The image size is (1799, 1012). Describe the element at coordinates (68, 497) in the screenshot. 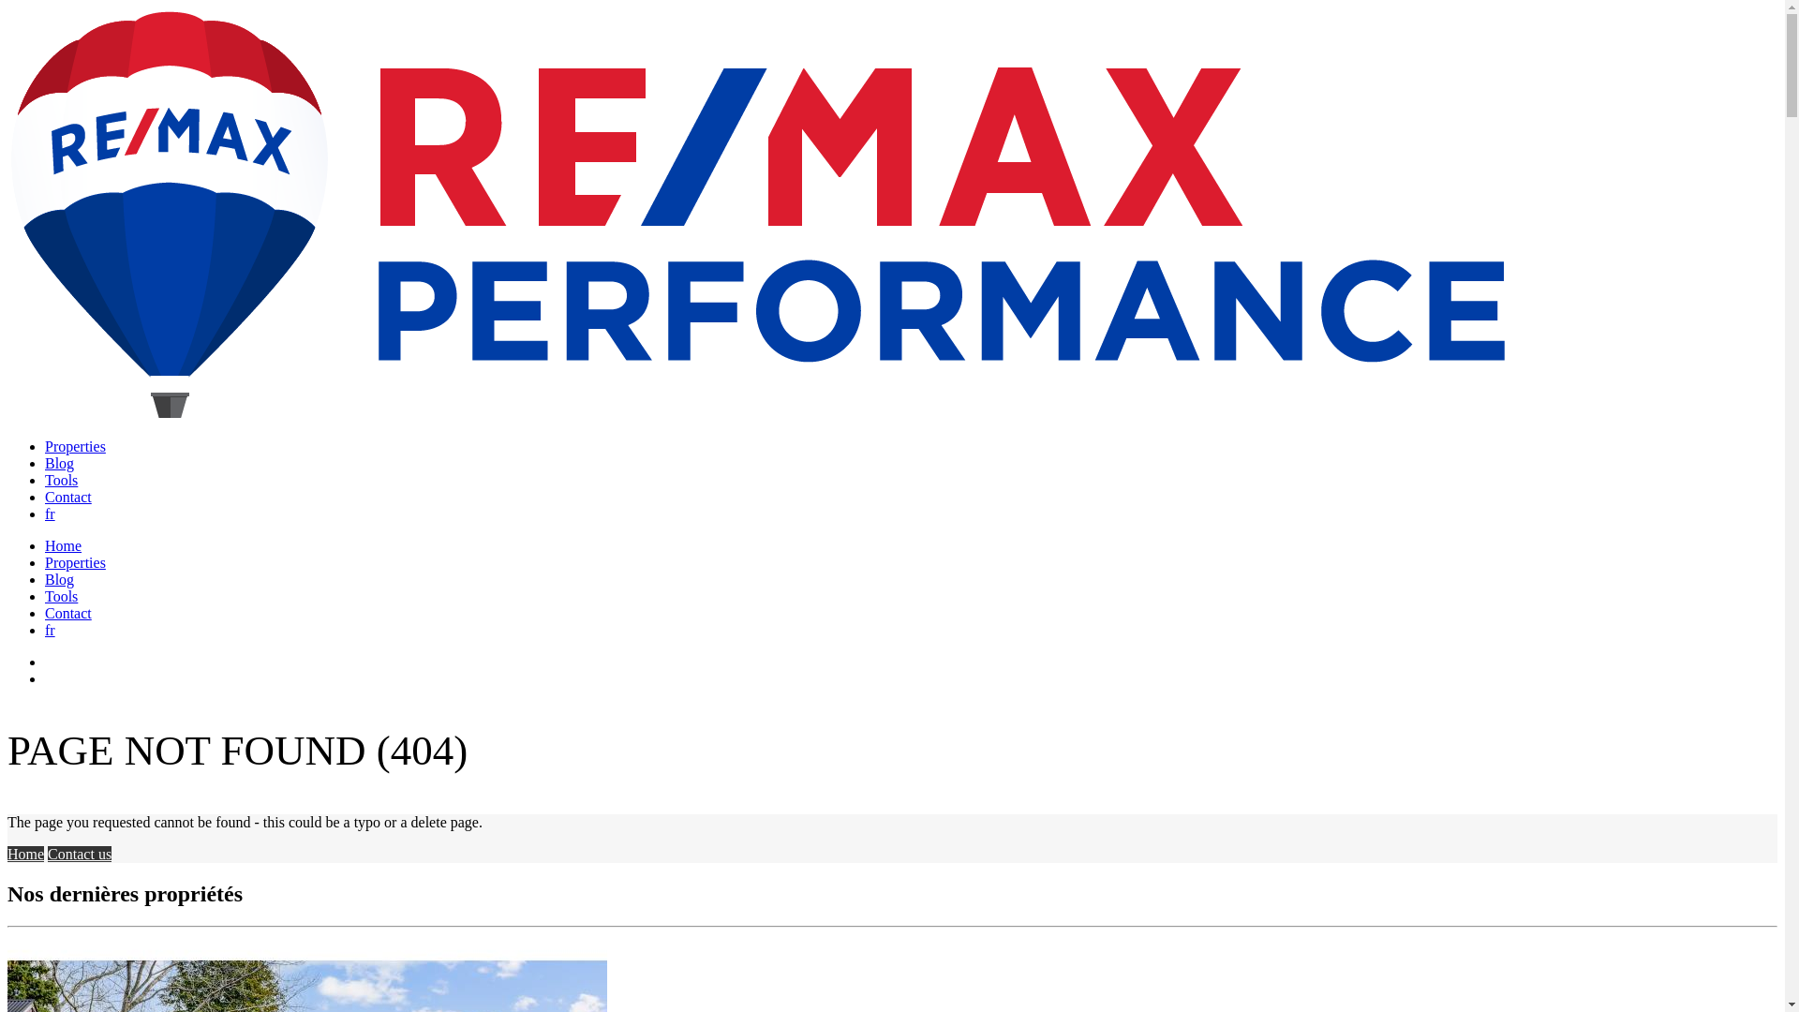

I see `Contact` at that location.